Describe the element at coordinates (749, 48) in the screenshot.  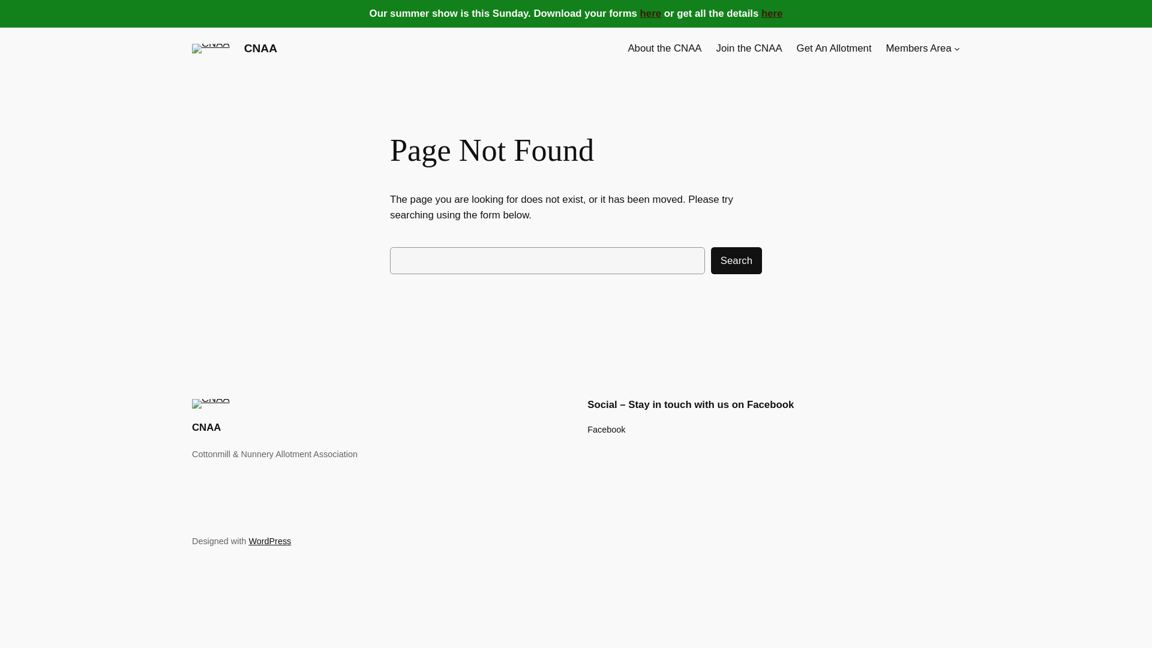
I see `Join the CNAA` at that location.